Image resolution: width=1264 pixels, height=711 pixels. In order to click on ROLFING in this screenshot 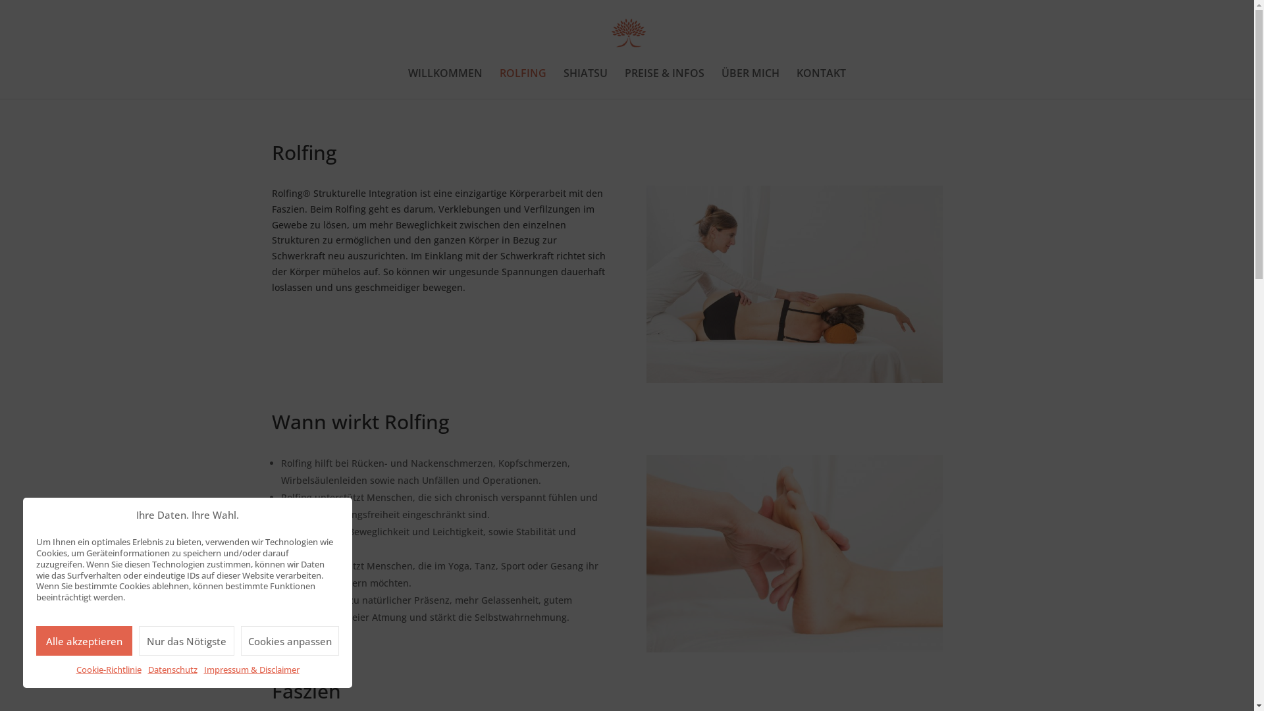, I will do `click(523, 84)`.